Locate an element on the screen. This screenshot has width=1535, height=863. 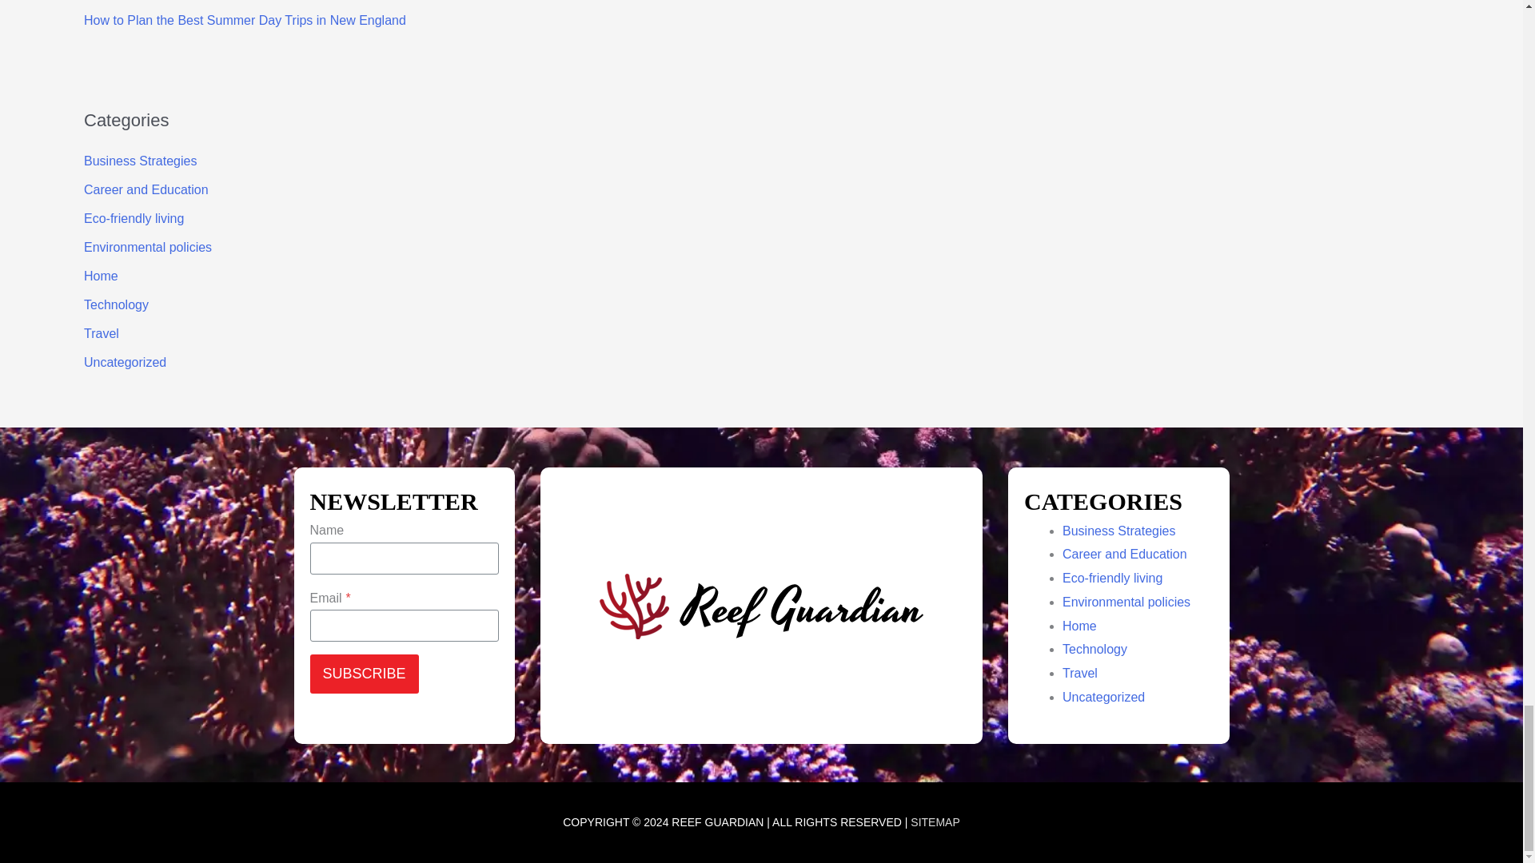
SUBSCRIBE is located at coordinates (365, 673).